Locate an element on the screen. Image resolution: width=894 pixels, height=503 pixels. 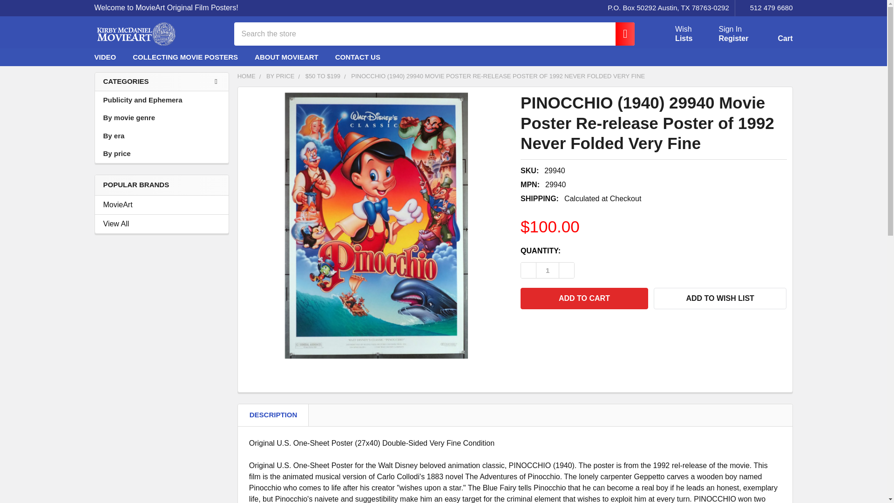
1 is located at coordinates (548, 270).